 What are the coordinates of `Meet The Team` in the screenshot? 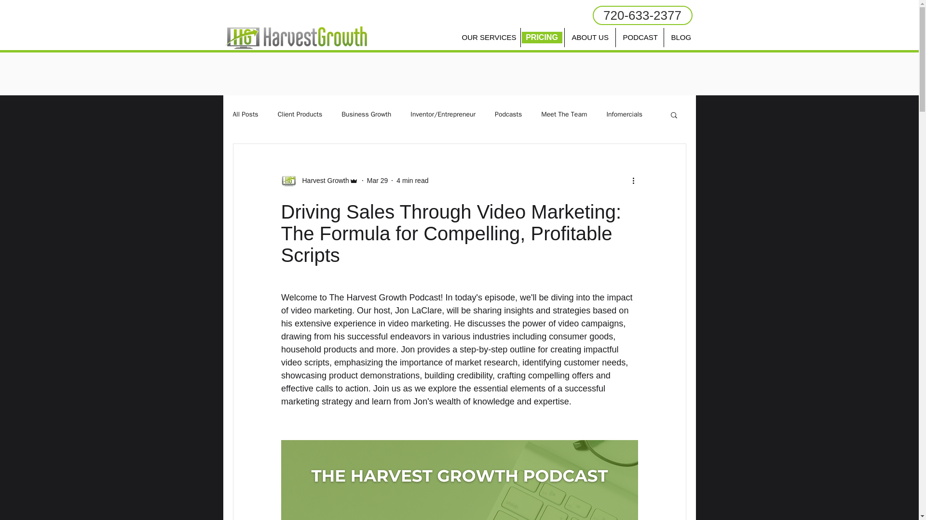 It's located at (564, 115).